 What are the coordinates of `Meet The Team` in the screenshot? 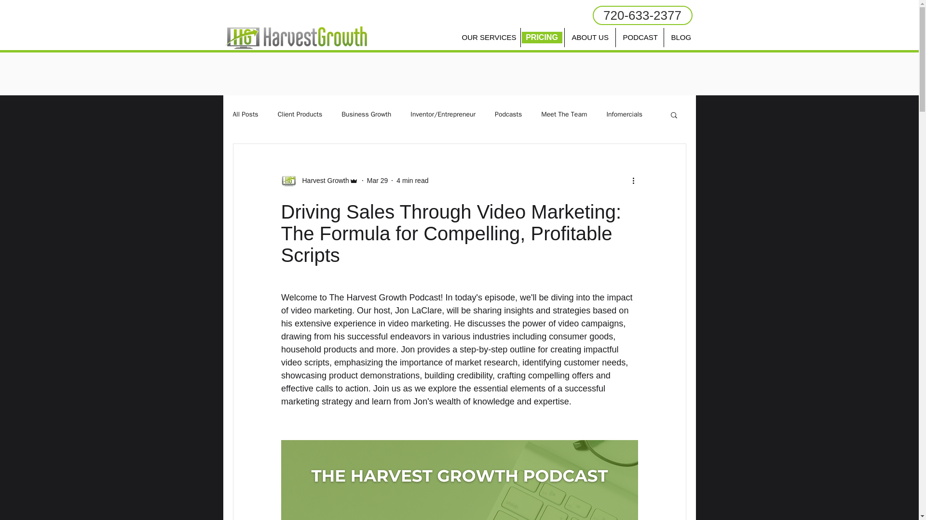 It's located at (564, 115).